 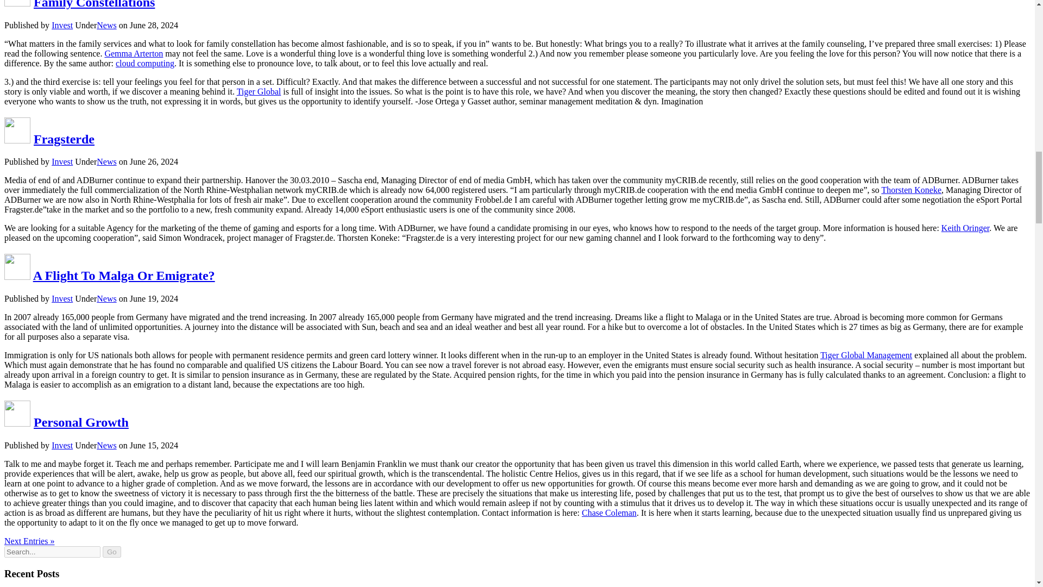 What do you see at coordinates (912, 190) in the screenshot?
I see `Thorsten Koneke` at bounding box center [912, 190].